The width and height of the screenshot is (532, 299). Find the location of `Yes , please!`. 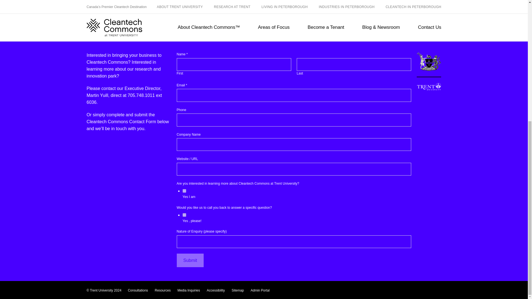

Yes , please! is located at coordinates (184, 215).